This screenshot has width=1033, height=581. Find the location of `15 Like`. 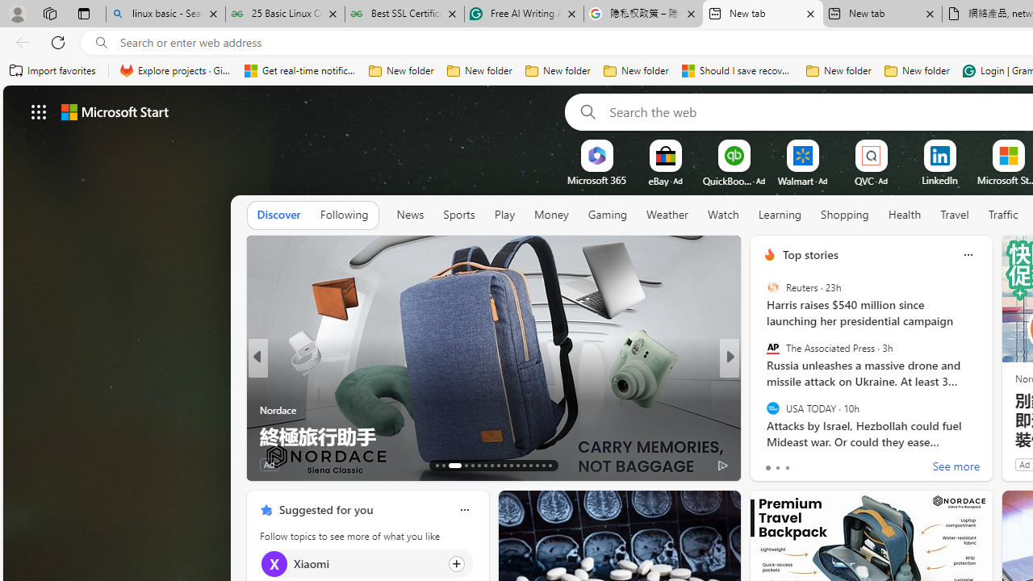

15 Like is located at coordinates (772, 463).